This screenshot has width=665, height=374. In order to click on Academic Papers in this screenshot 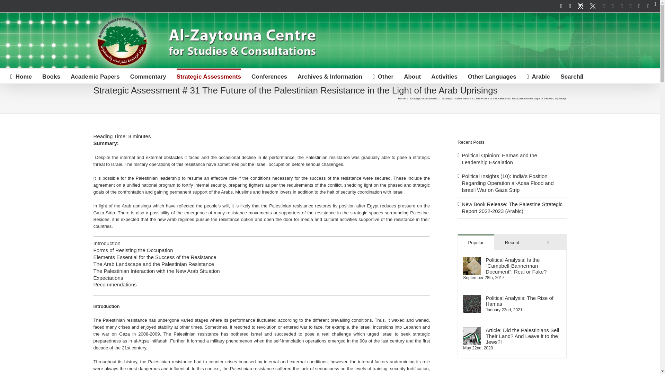, I will do `click(95, 75)`.